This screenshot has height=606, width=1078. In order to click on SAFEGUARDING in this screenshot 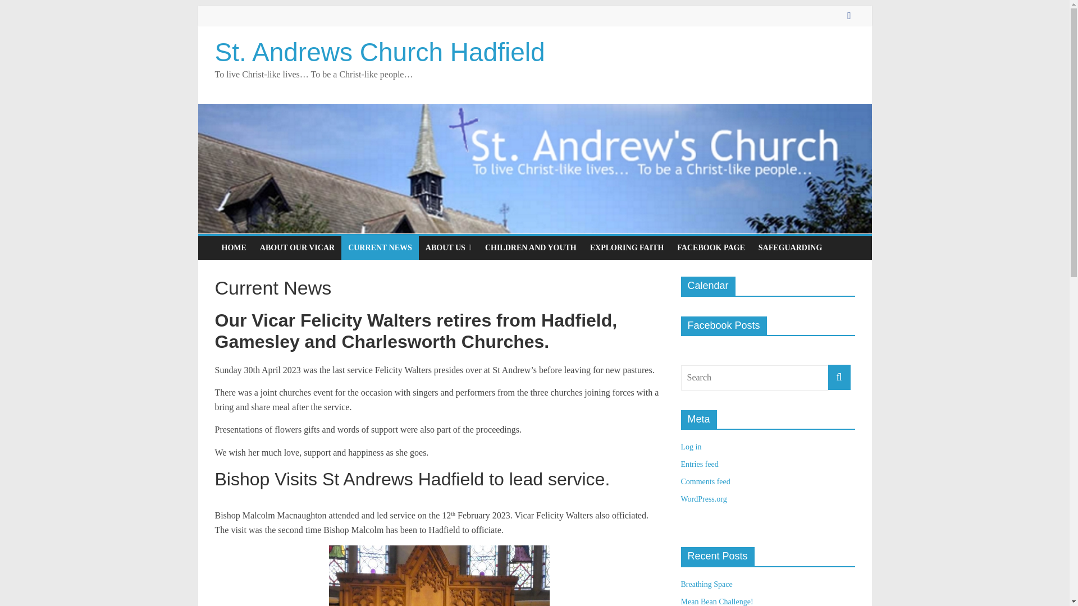, I will do `click(790, 248)`.